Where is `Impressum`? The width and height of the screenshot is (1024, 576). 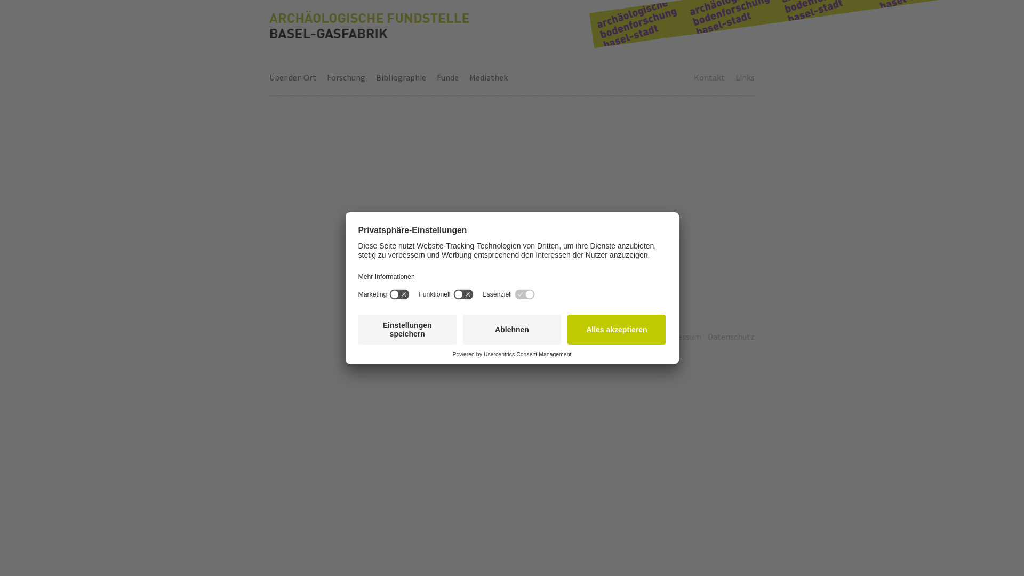
Impressum is located at coordinates (681, 337).